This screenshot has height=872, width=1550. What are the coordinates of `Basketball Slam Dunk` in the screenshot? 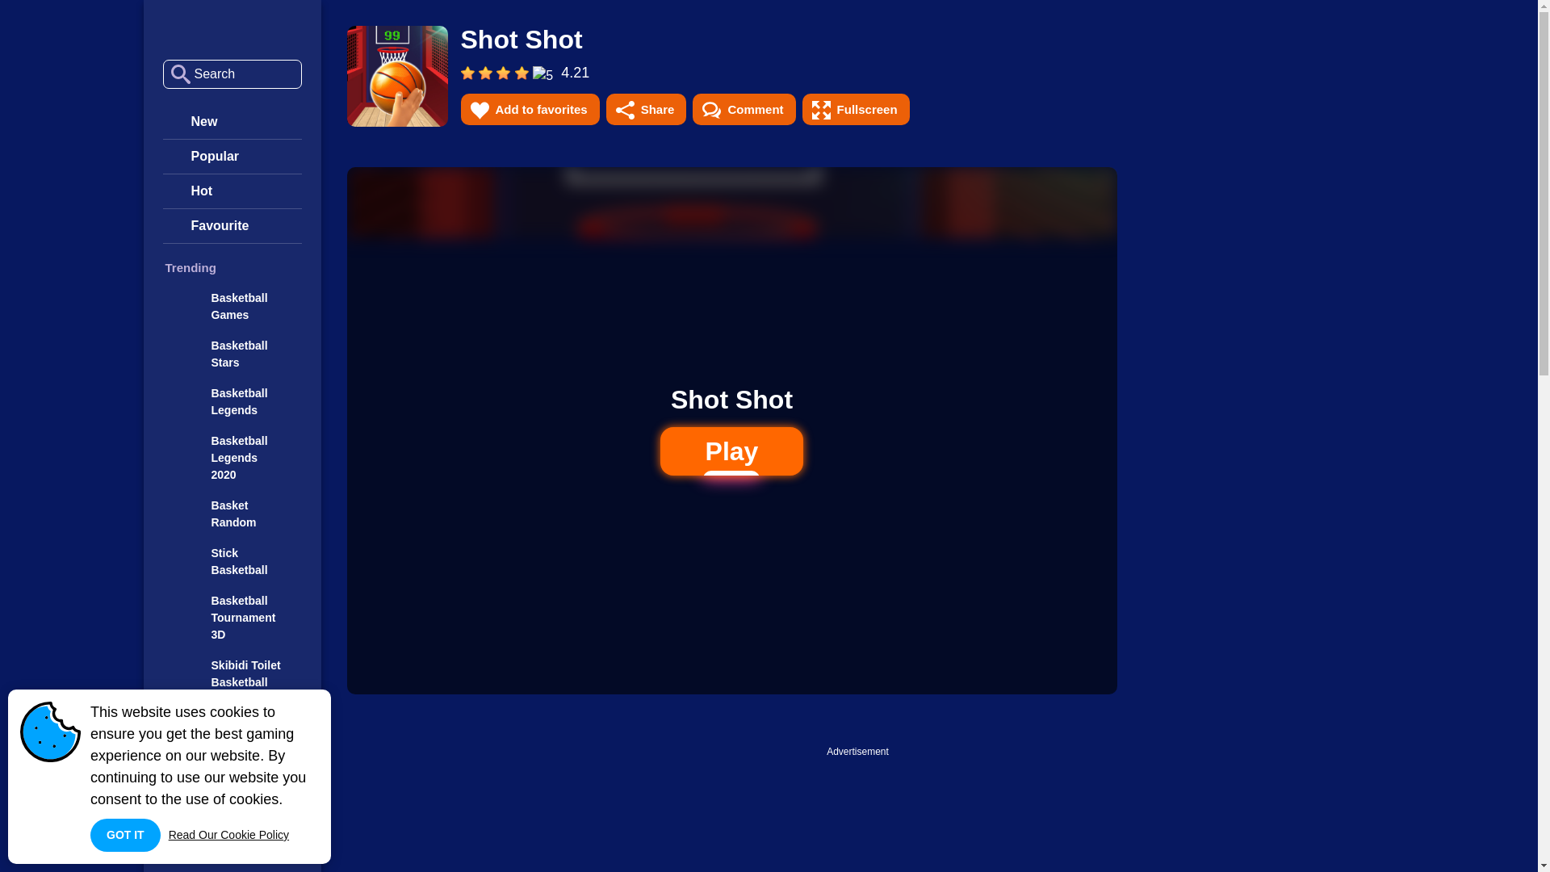 It's located at (231, 769).